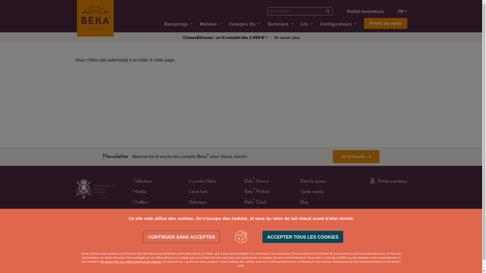  What do you see at coordinates (144, 223) in the screenshot?
I see `Cadres de lit` at bounding box center [144, 223].